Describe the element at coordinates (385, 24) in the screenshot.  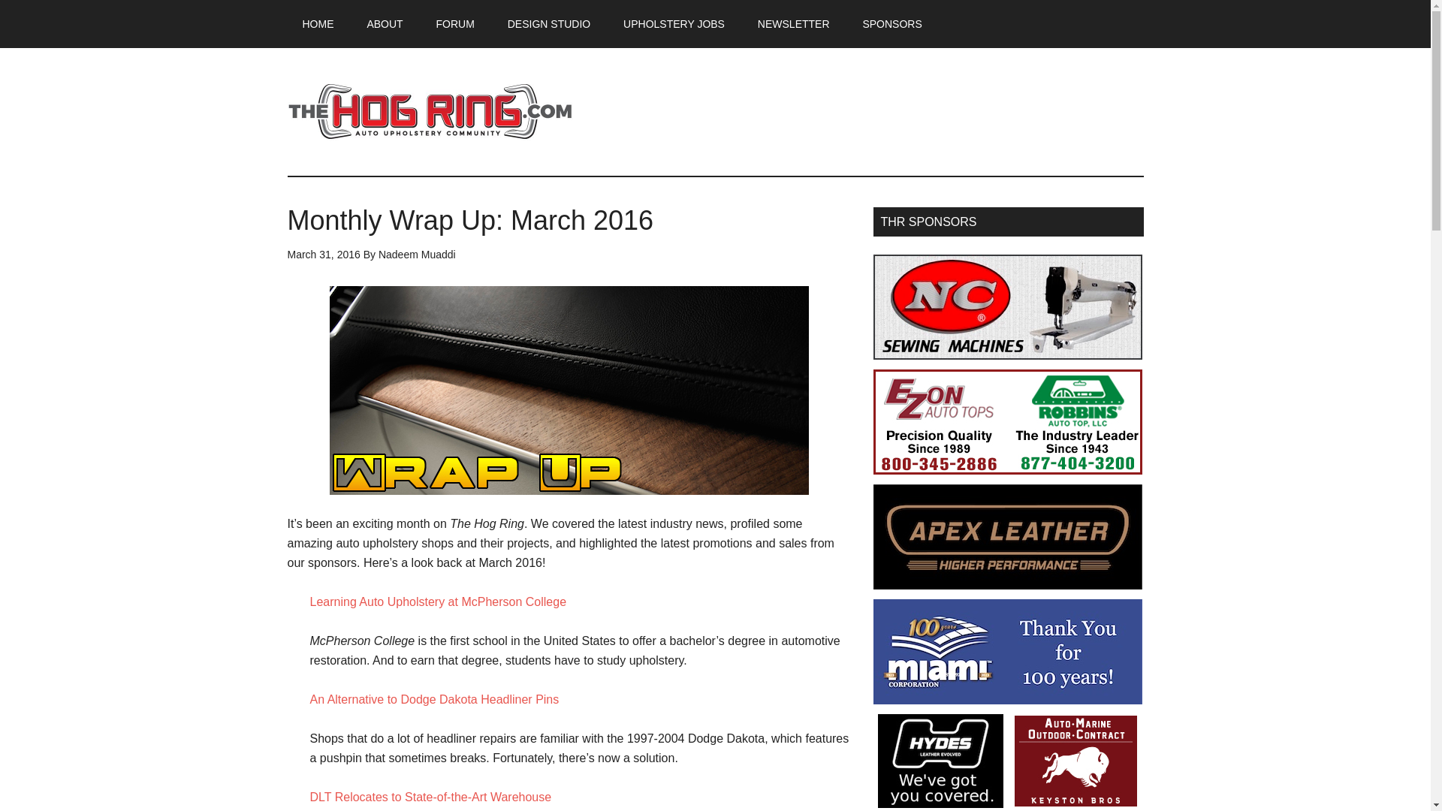
I see `ABOUT` at that location.